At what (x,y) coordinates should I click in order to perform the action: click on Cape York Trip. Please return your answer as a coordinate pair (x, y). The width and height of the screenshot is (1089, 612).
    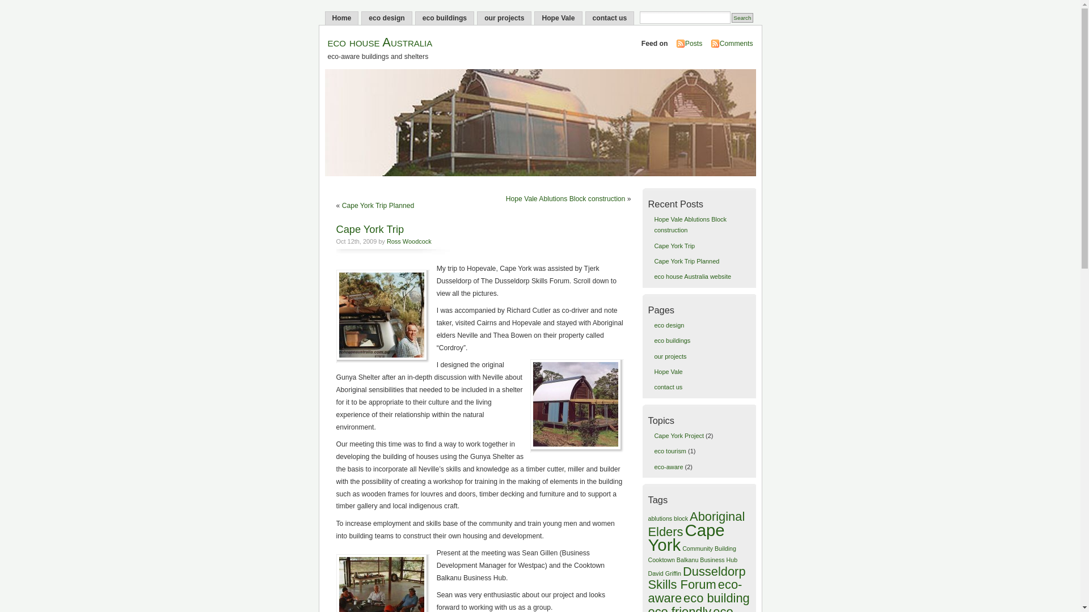
    Looking at the image, I should click on (370, 229).